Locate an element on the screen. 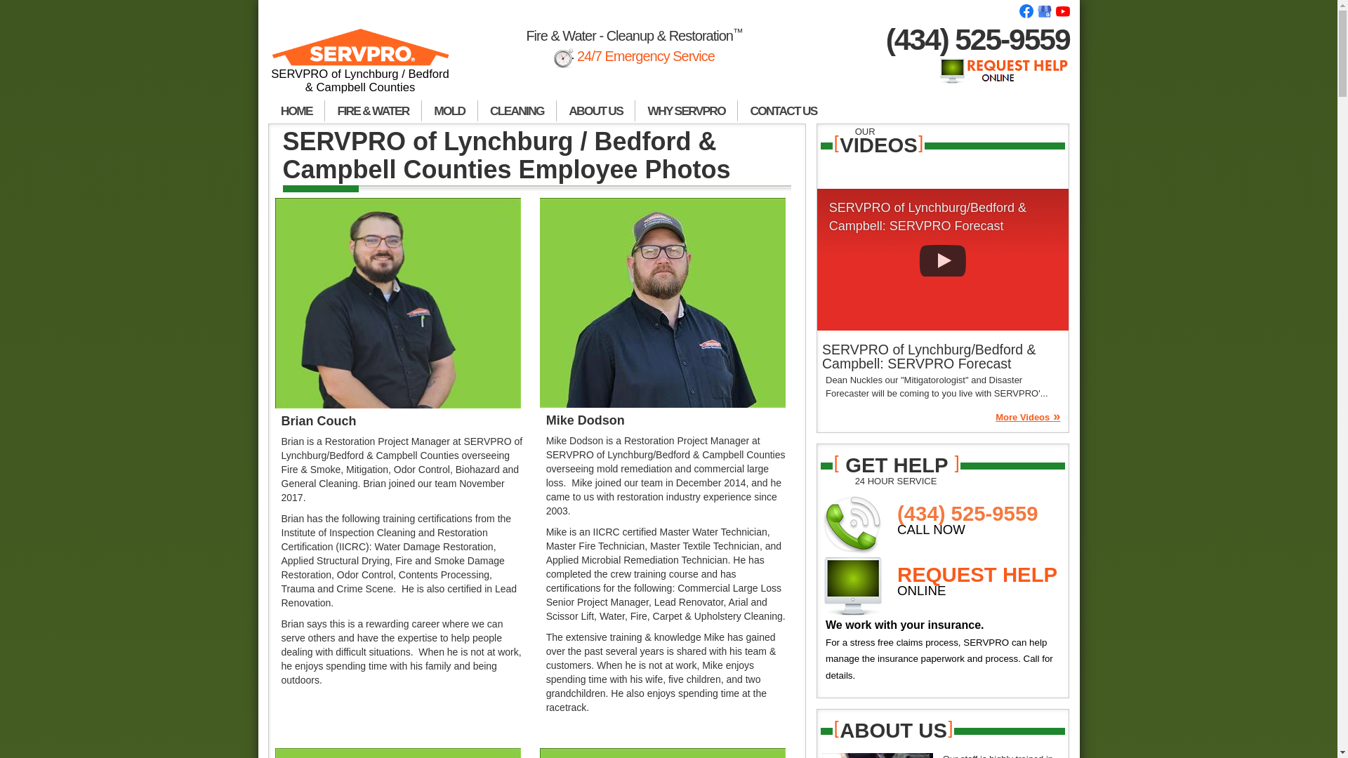 The image size is (1348, 758). HOME is located at coordinates (296, 111).